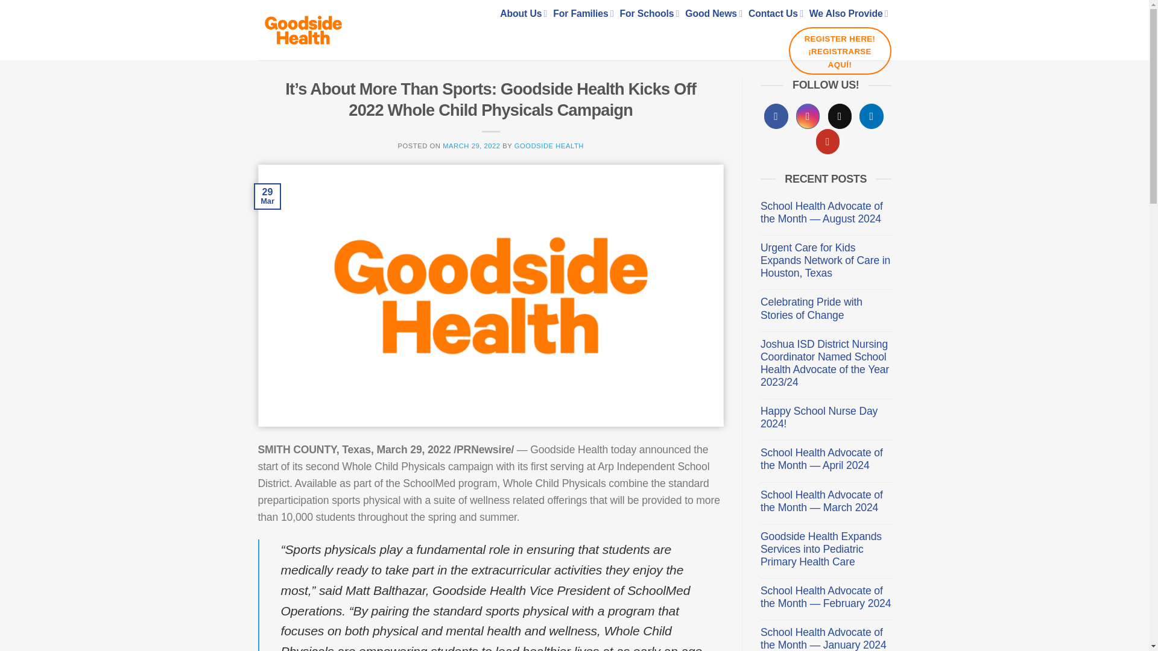 The image size is (1158, 651). What do you see at coordinates (650, 13) in the screenshot?
I see `For Schools` at bounding box center [650, 13].